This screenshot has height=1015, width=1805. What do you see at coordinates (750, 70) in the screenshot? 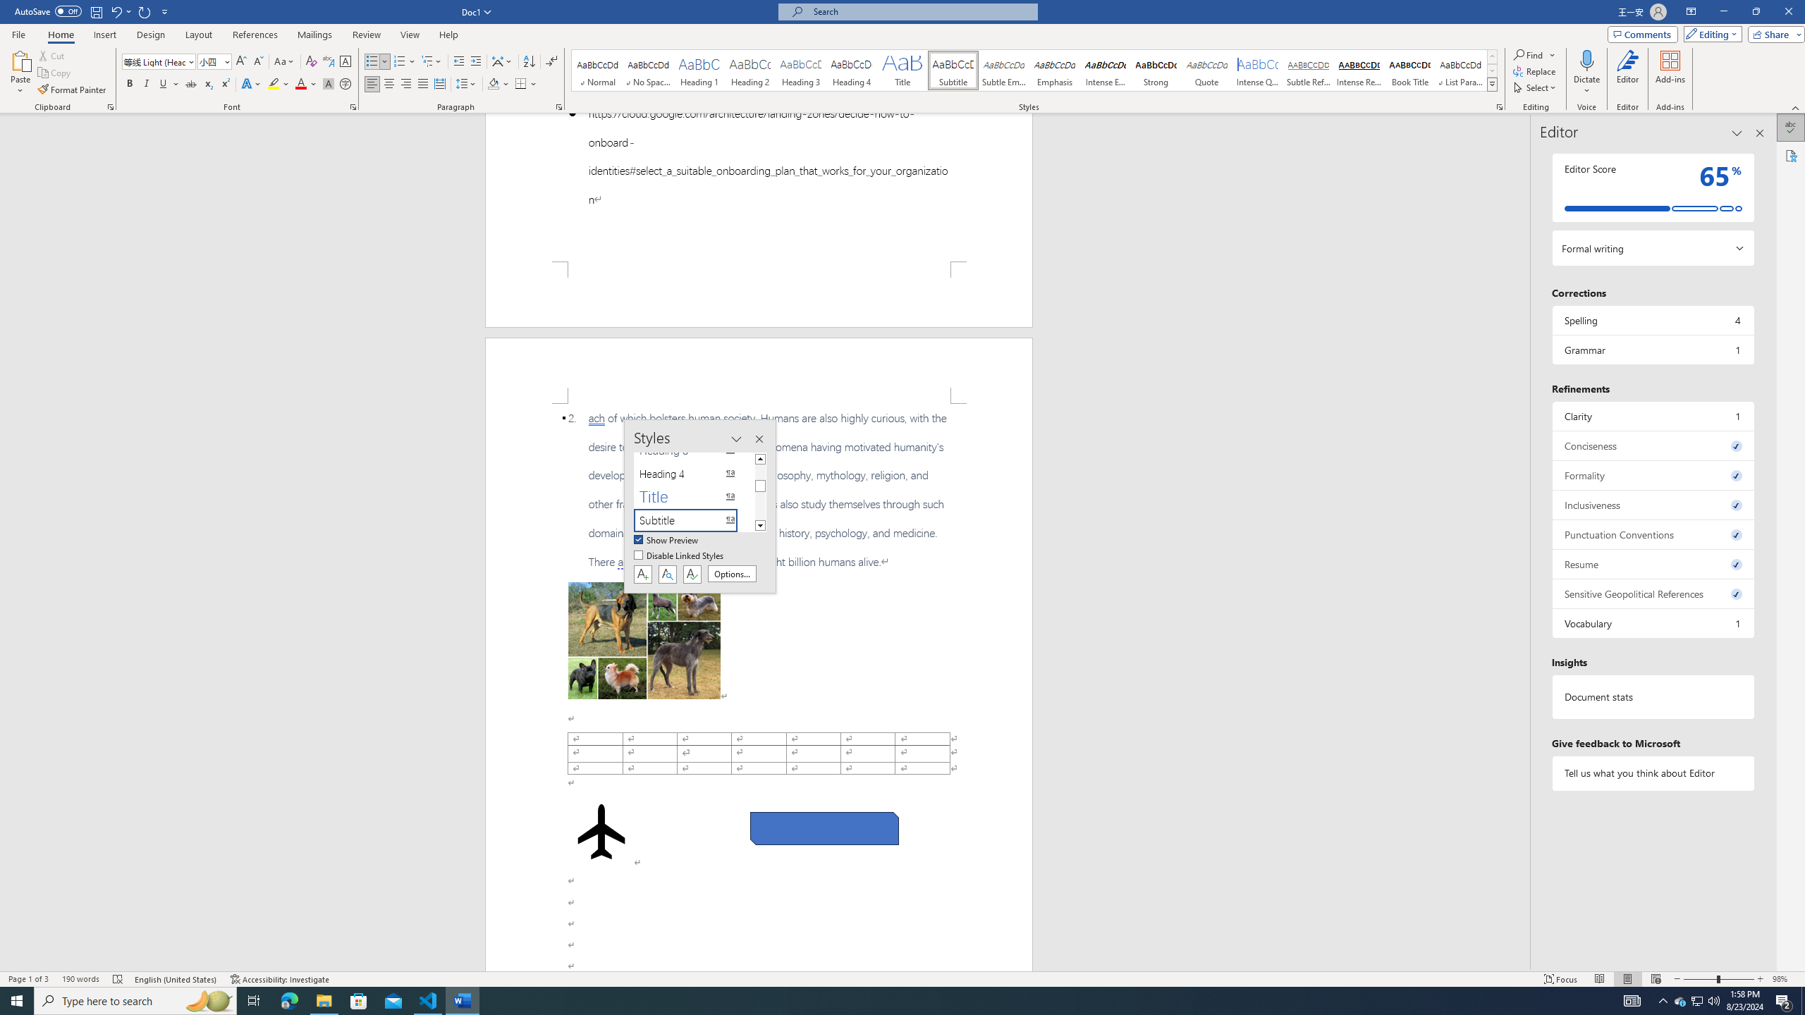
I see `Heading 2` at bounding box center [750, 70].